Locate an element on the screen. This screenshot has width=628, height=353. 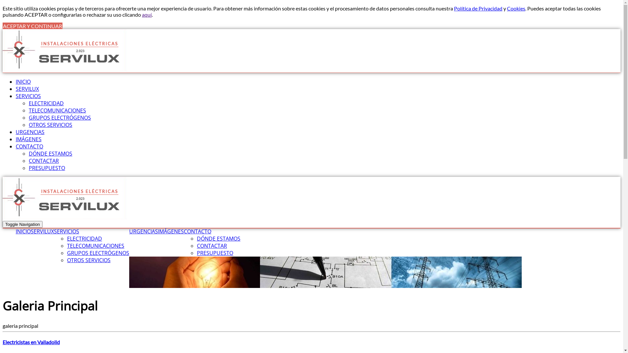
Cookies is located at coordinates (516, 8).